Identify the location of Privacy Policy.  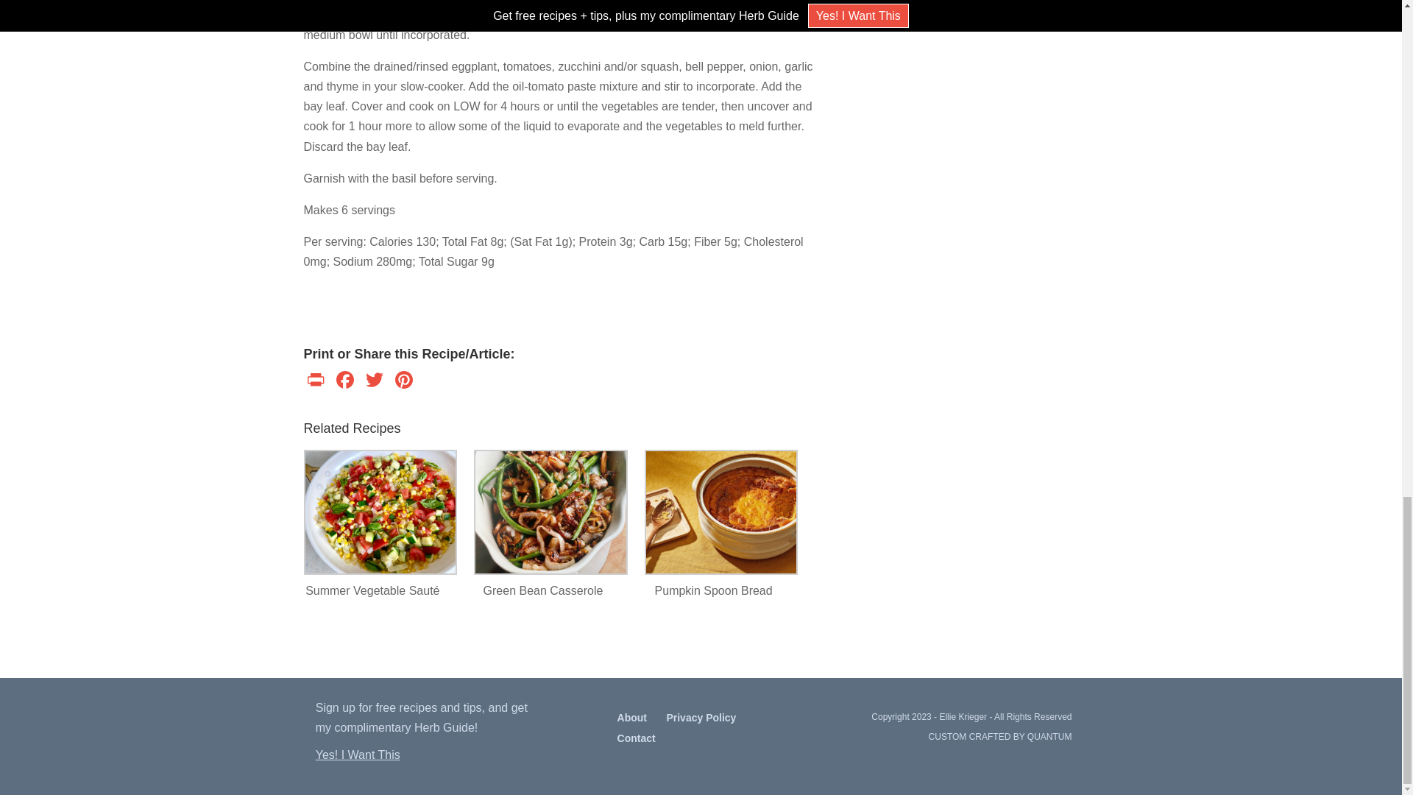
(701, 717).